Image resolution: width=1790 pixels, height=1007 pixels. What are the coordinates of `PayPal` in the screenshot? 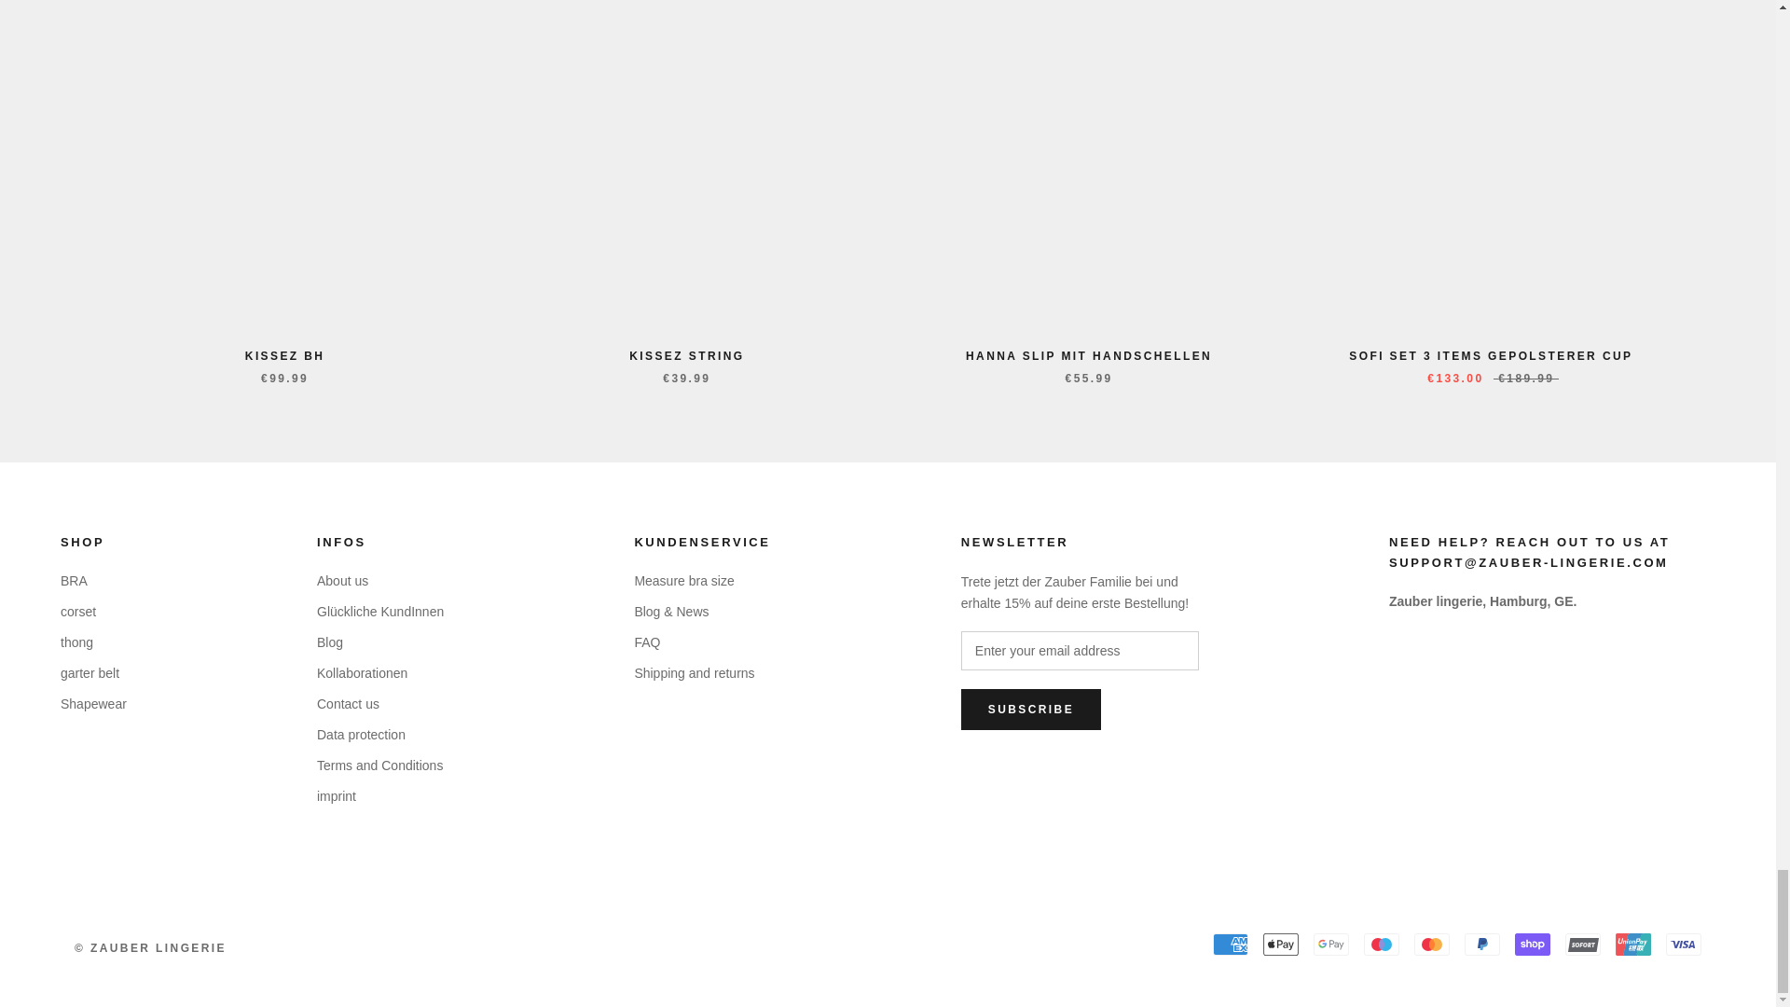 It's located at (1481, 944).